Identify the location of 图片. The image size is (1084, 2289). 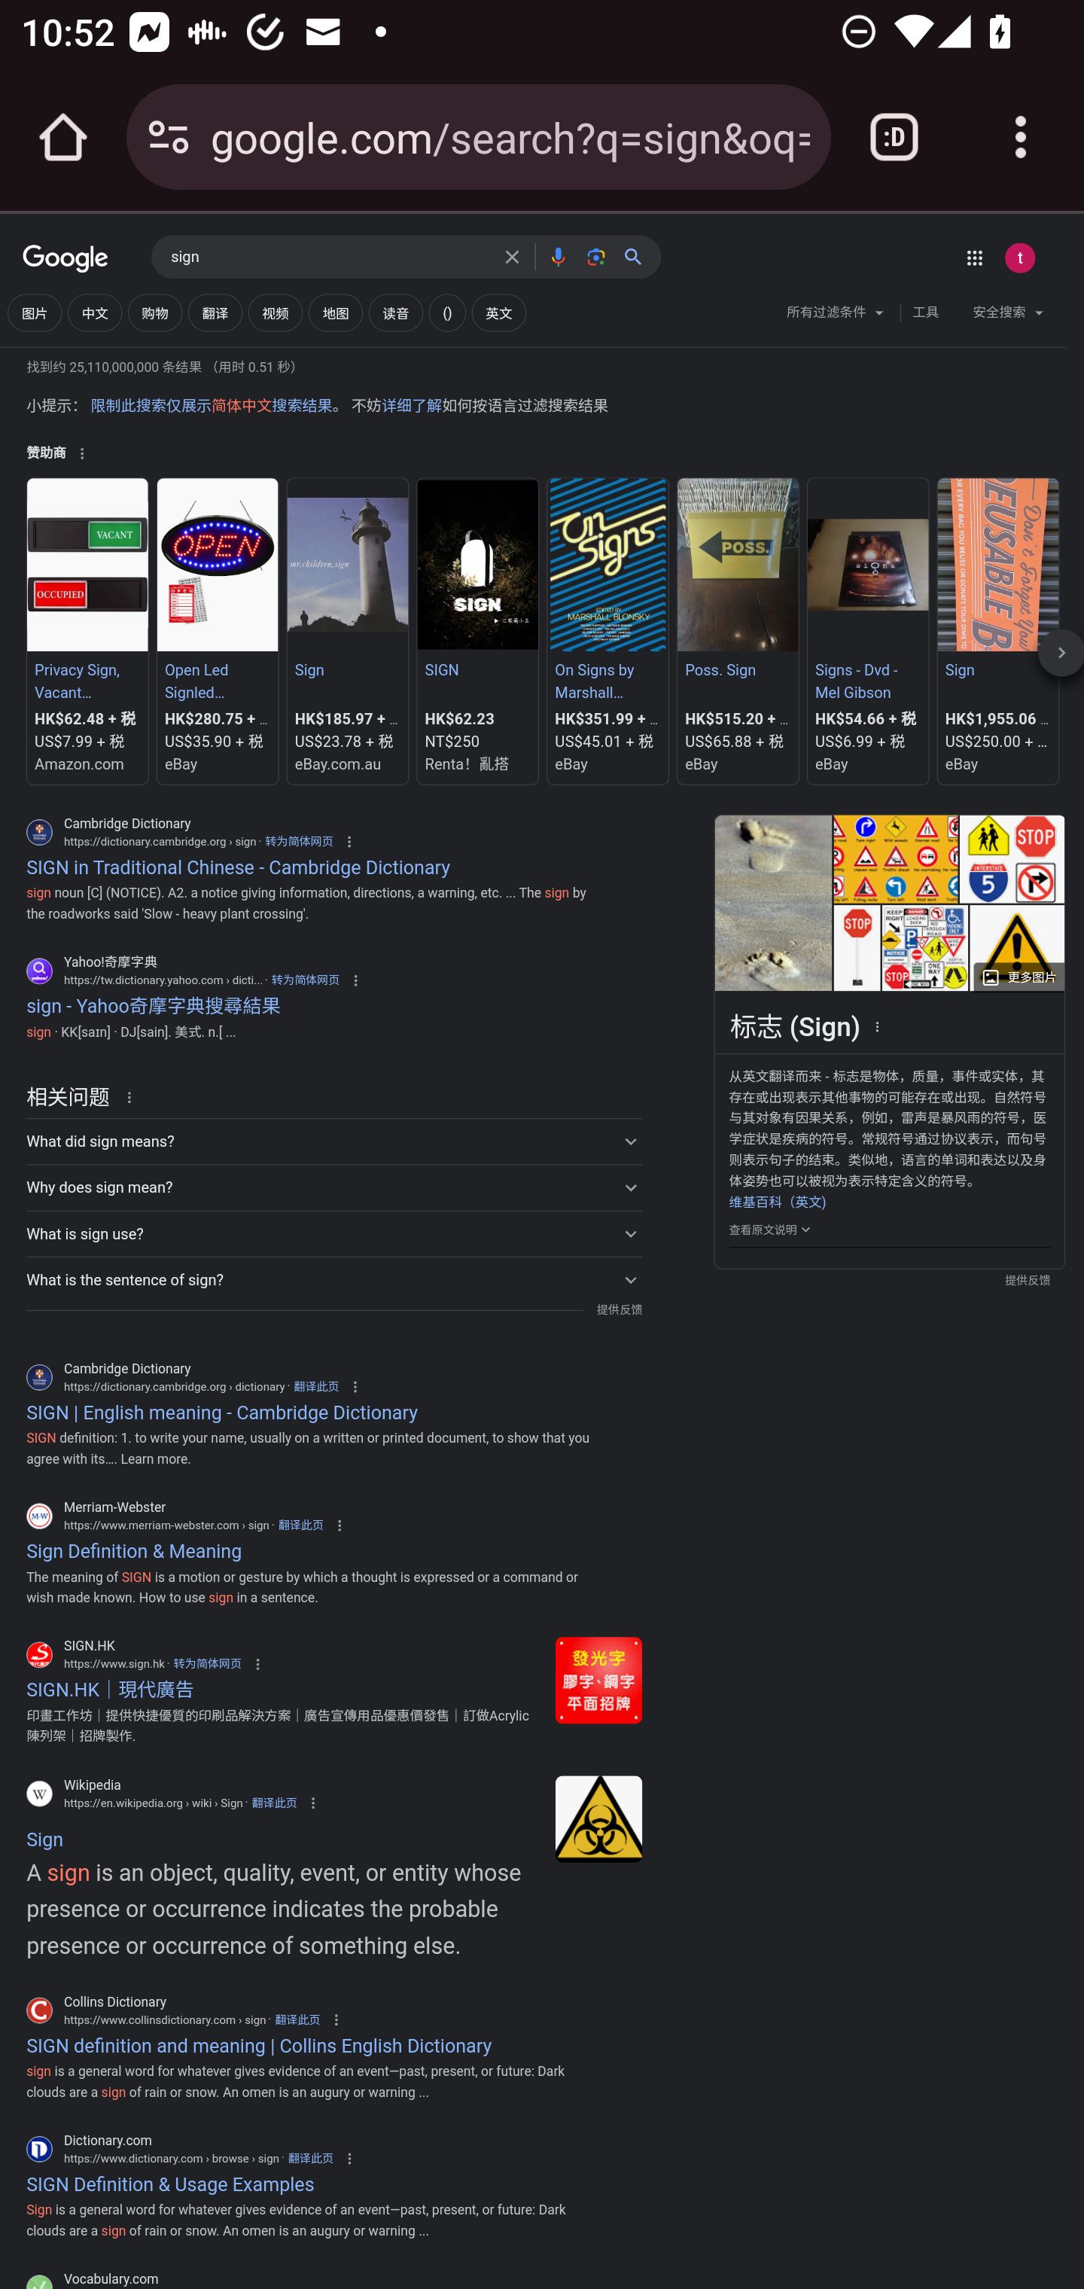
(35, 312).